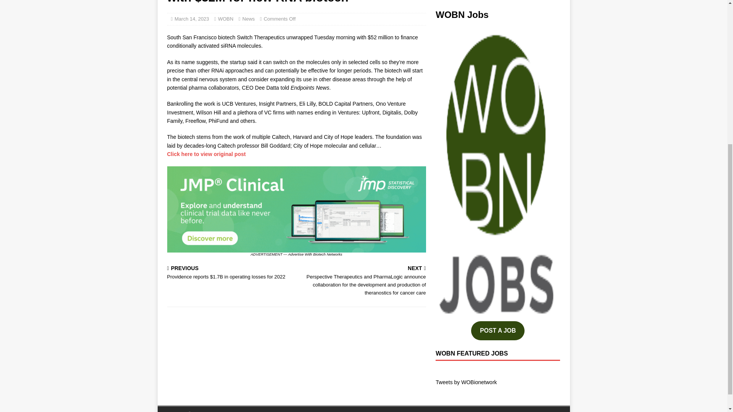 The width and height of the screenshot is (733, 412). Describe the element at coordinates (249, 19) in the screenshot. I see `News` at that location.